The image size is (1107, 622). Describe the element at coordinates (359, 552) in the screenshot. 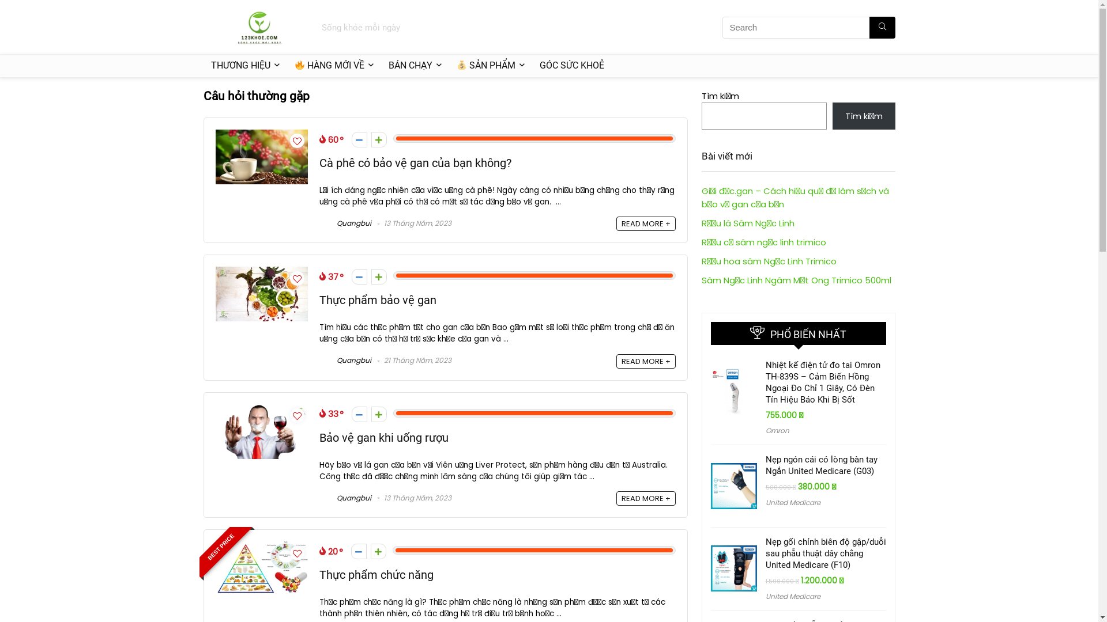

I see `Vote down` at that location.